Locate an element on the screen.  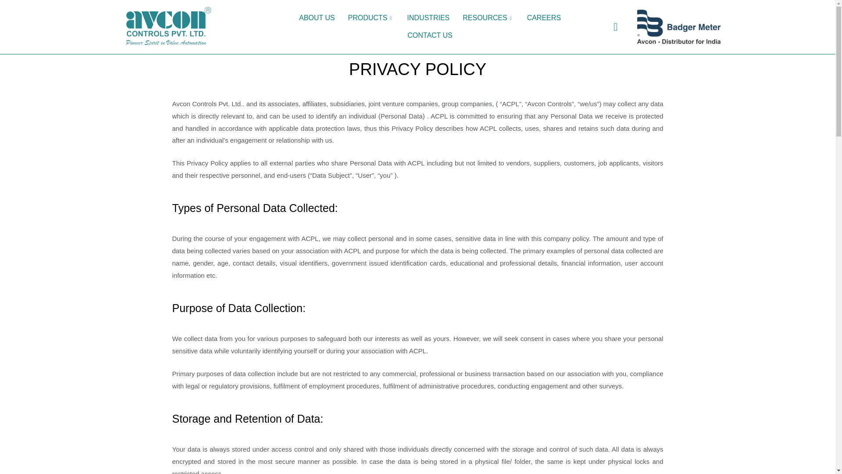
RESOURCES is located at coordinates (488, 18).